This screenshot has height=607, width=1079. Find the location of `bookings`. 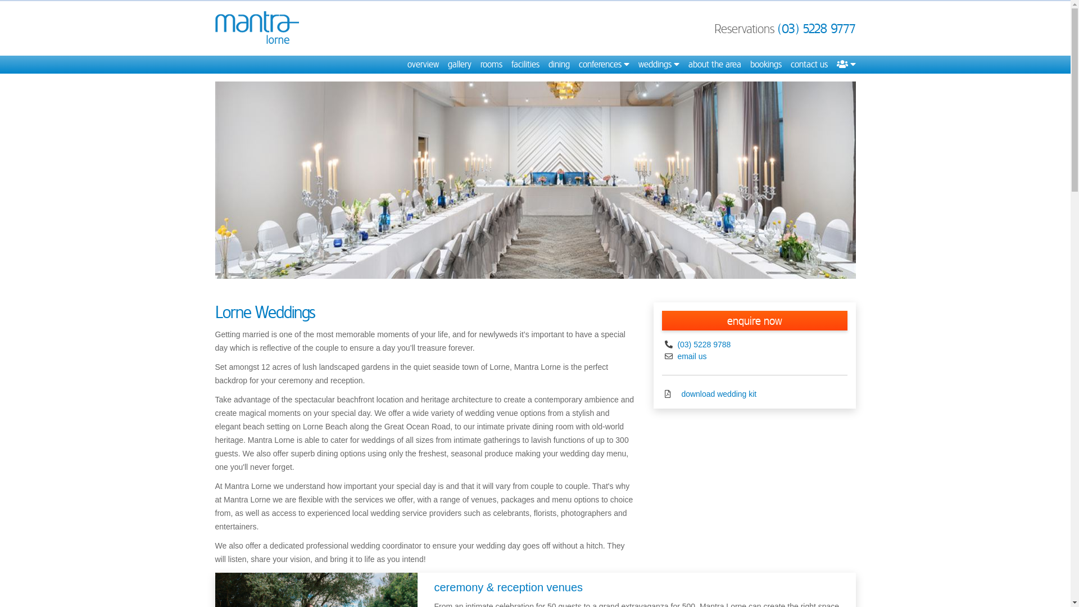

bookings is located at coordinates (765, 65).